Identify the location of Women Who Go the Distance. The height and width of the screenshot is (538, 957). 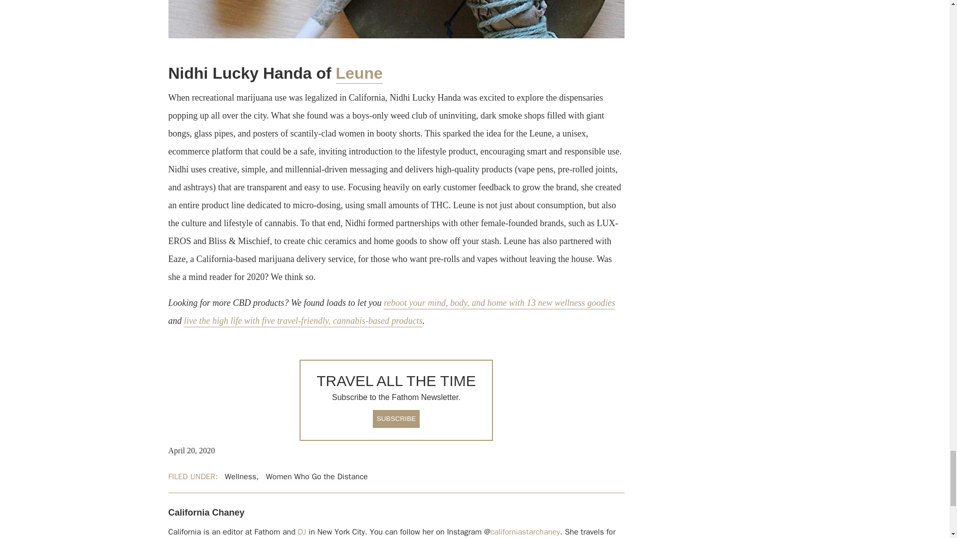
(317, 476).